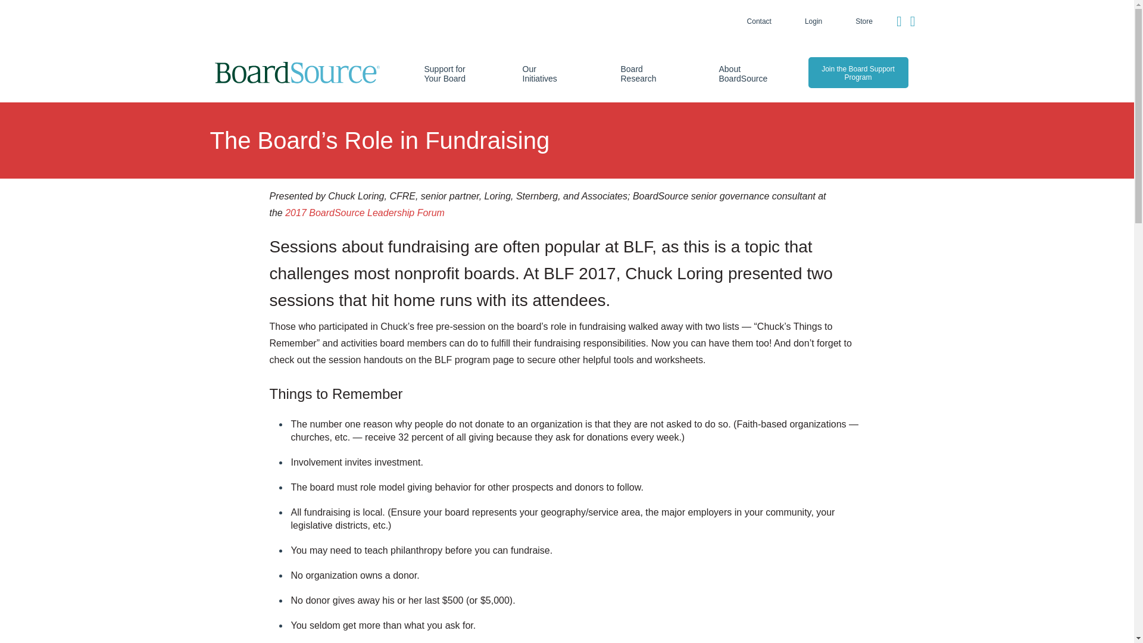 Image resolution: width=1143 pixels, height=643 pixels. What do you see at coordinates (864, 21) in the screenshot?
I see `Store` at bounding box center [864, 21].